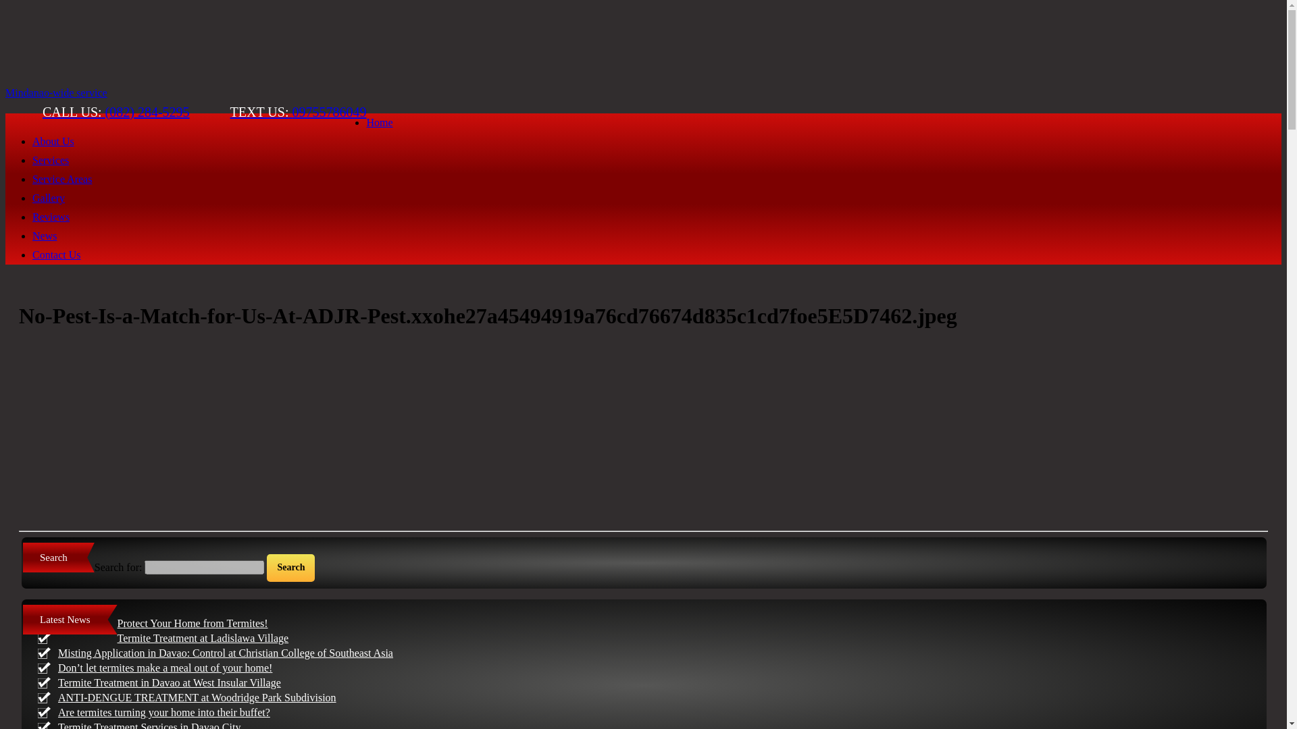 This screenshot has height=729, width=1297. I want to click on Termite Treatment in Davao at West Insular Village, so click(170, 682).